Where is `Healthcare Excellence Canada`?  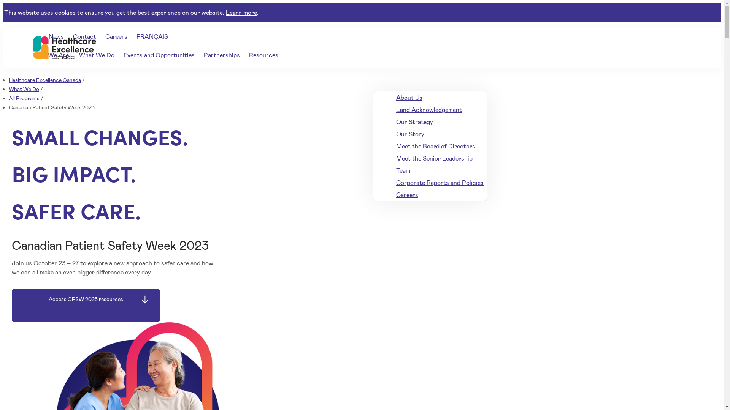
Healthcare Excellence Canada is located at coordinates (45, 80).